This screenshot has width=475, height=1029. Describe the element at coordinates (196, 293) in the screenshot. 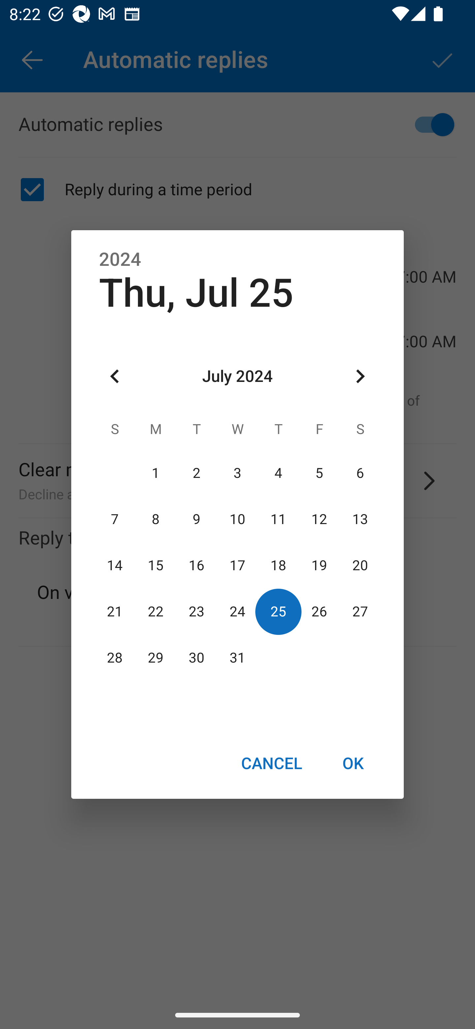

I see `Thu, Jul 25` at that location.